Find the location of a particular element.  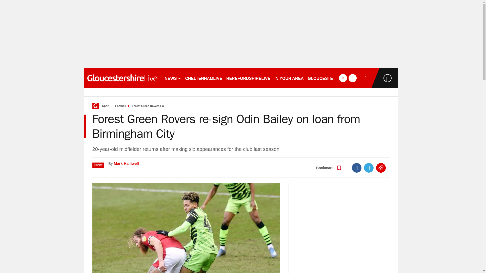

twitter is located at coordinates (352, 78).